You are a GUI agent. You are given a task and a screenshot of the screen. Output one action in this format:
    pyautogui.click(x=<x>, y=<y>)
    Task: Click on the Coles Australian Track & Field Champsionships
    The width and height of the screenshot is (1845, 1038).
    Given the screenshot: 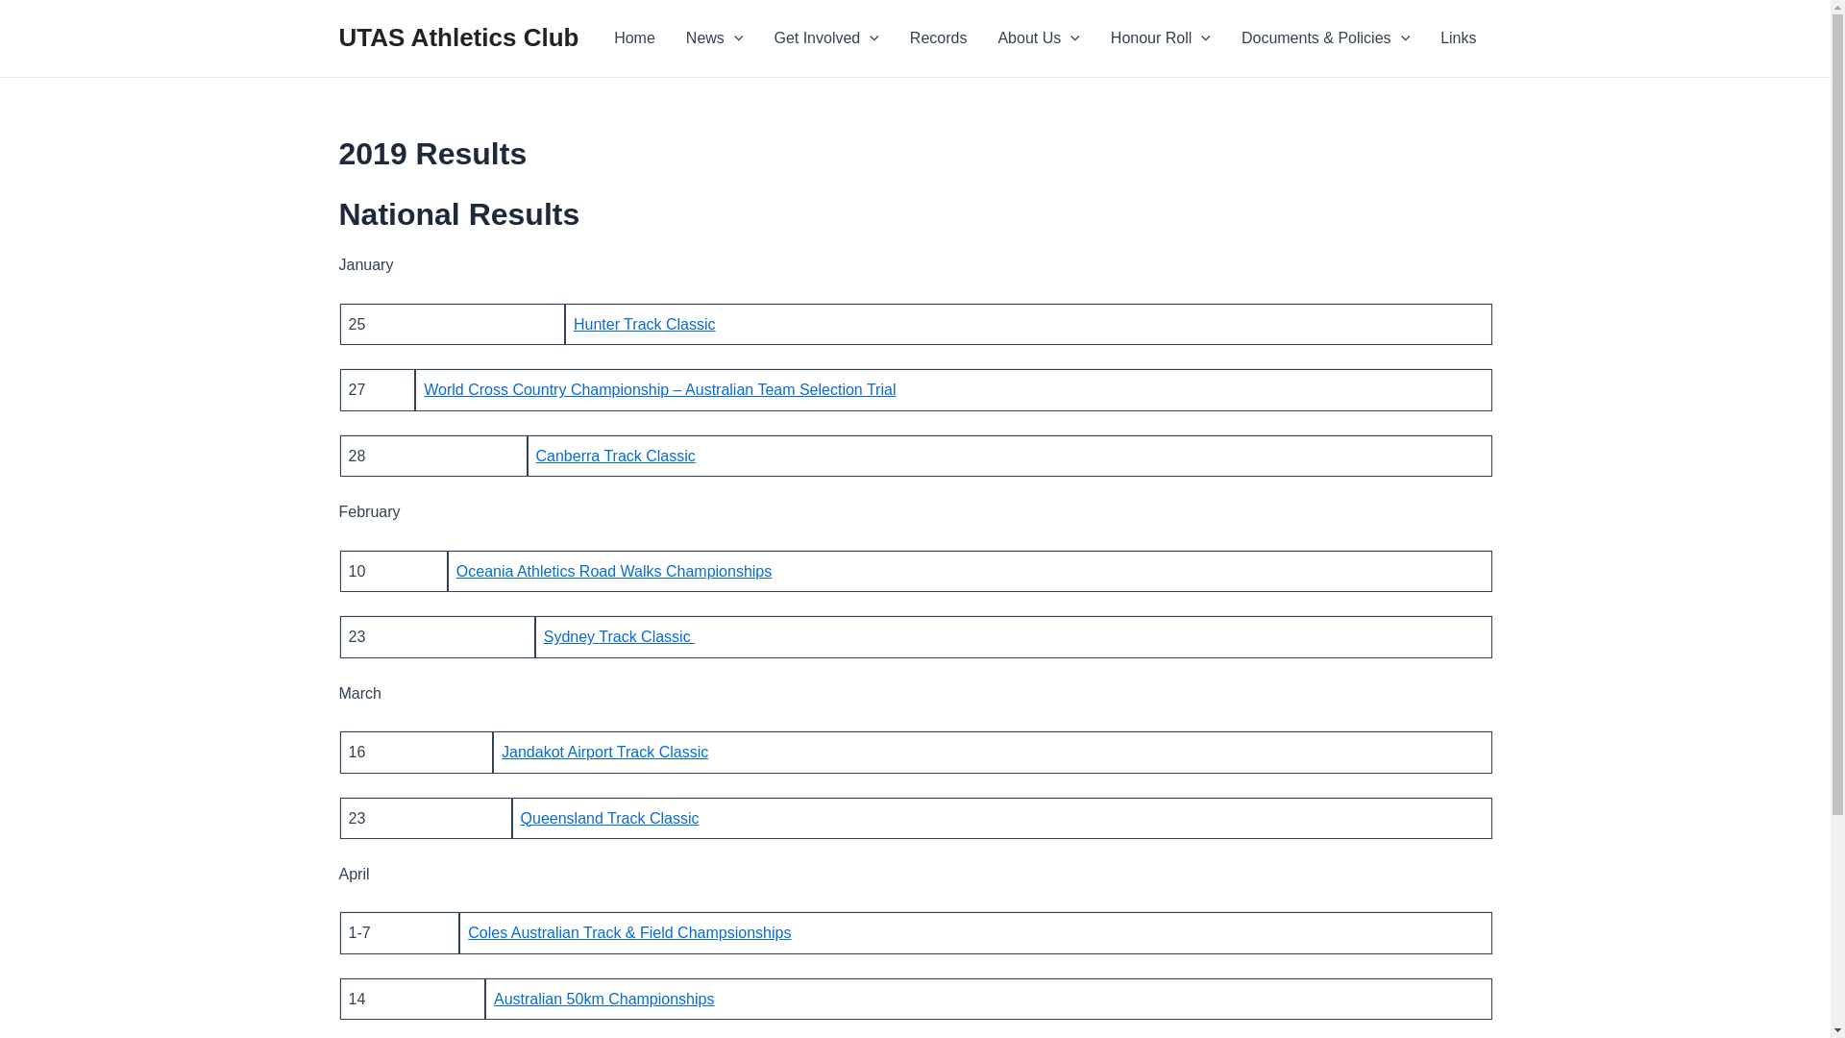 What is the action you would take?
    pyautogui.click(x=629, y=932)
    